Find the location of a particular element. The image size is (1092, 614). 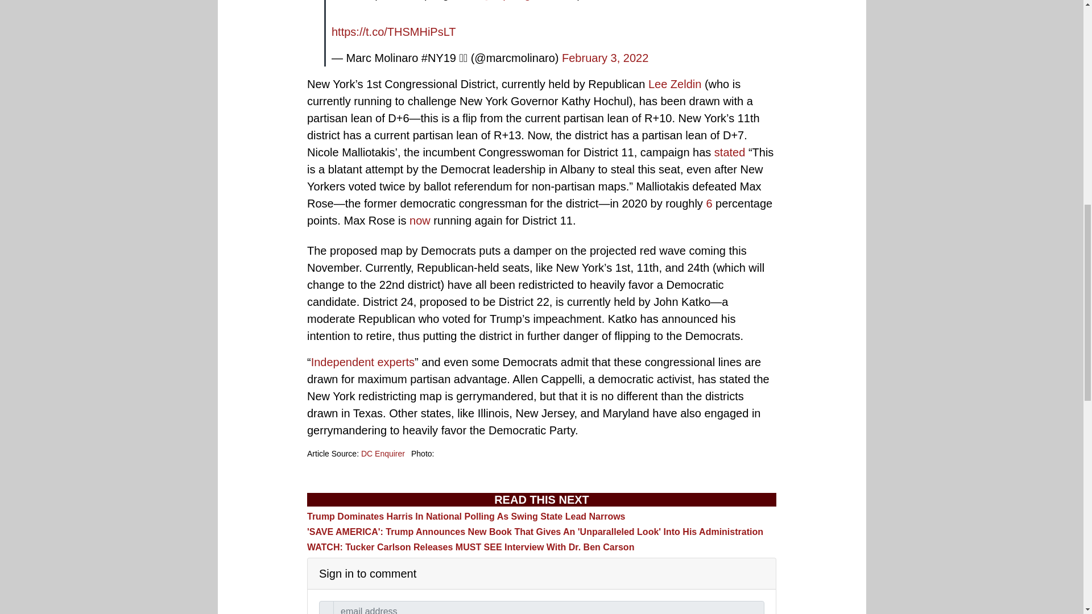

Lee Zeldin is located at coordinates (675, 84).